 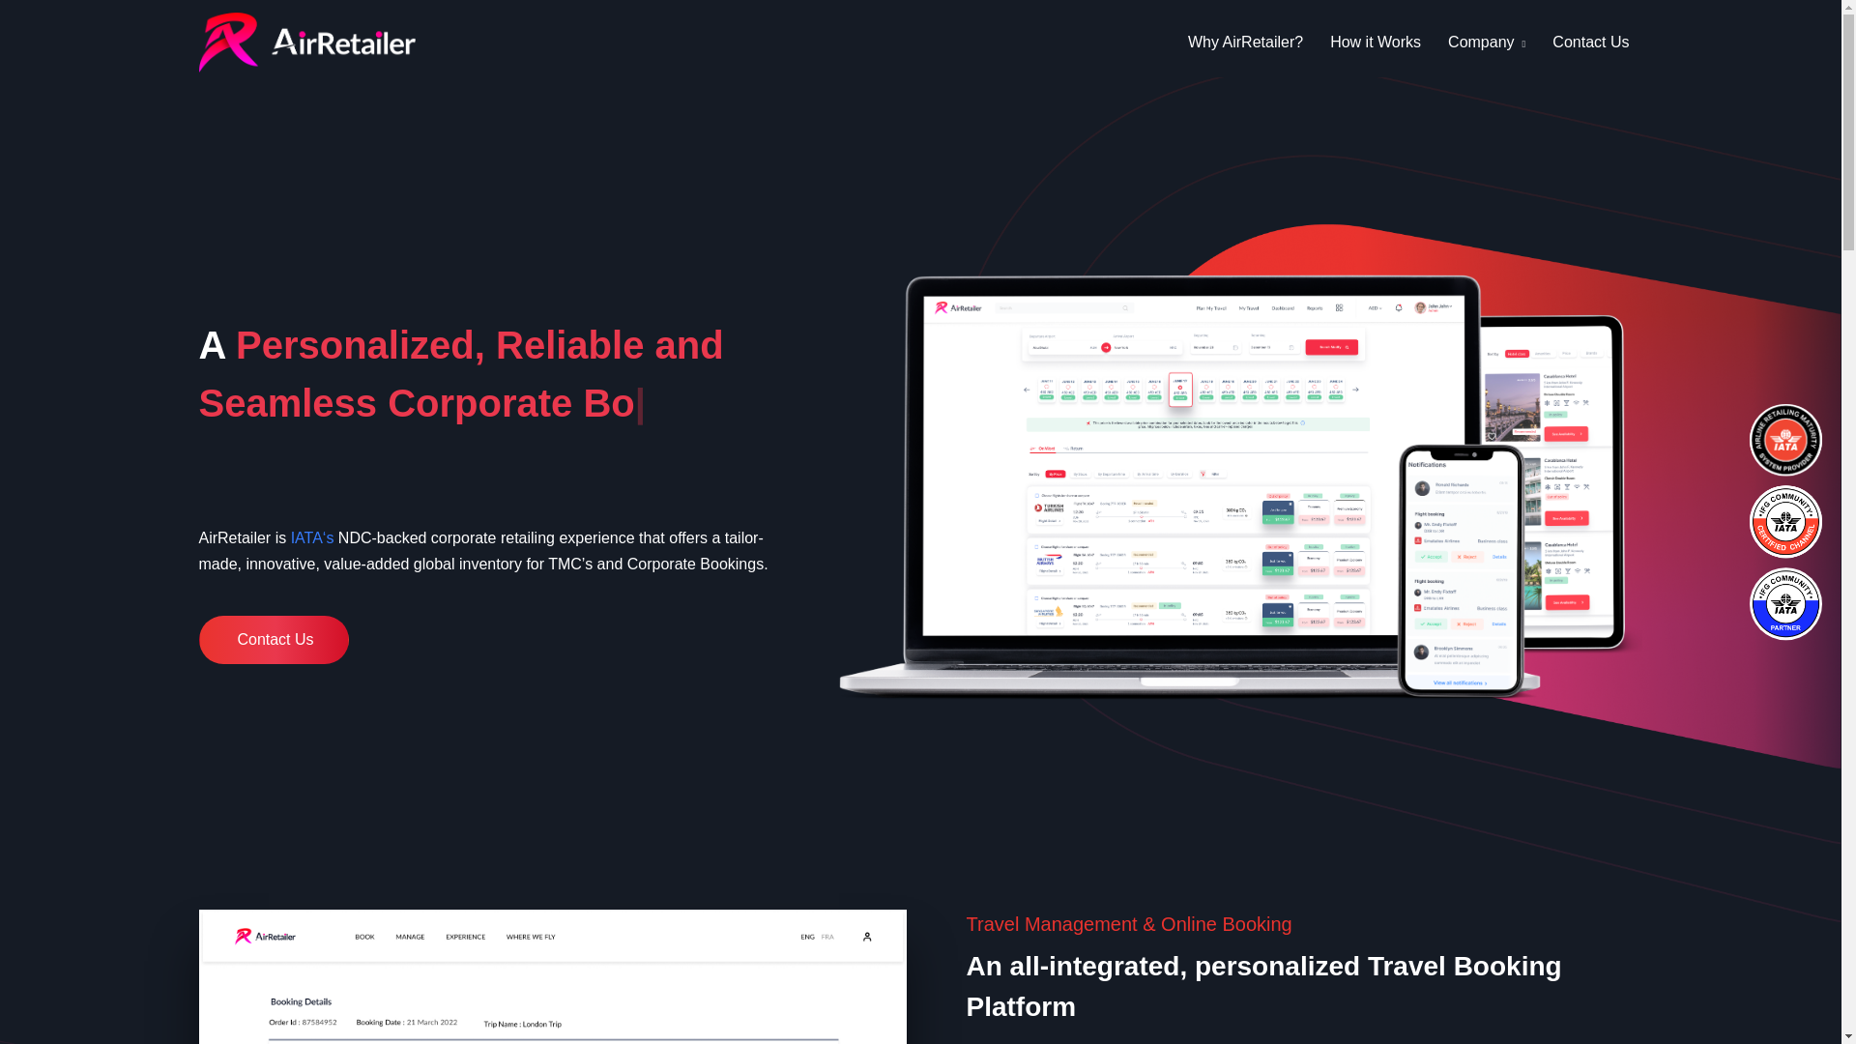 What do you see at coordinates (273, 640) in the screenshot?
I see `Contact Us` at bounding box center [273, 640].